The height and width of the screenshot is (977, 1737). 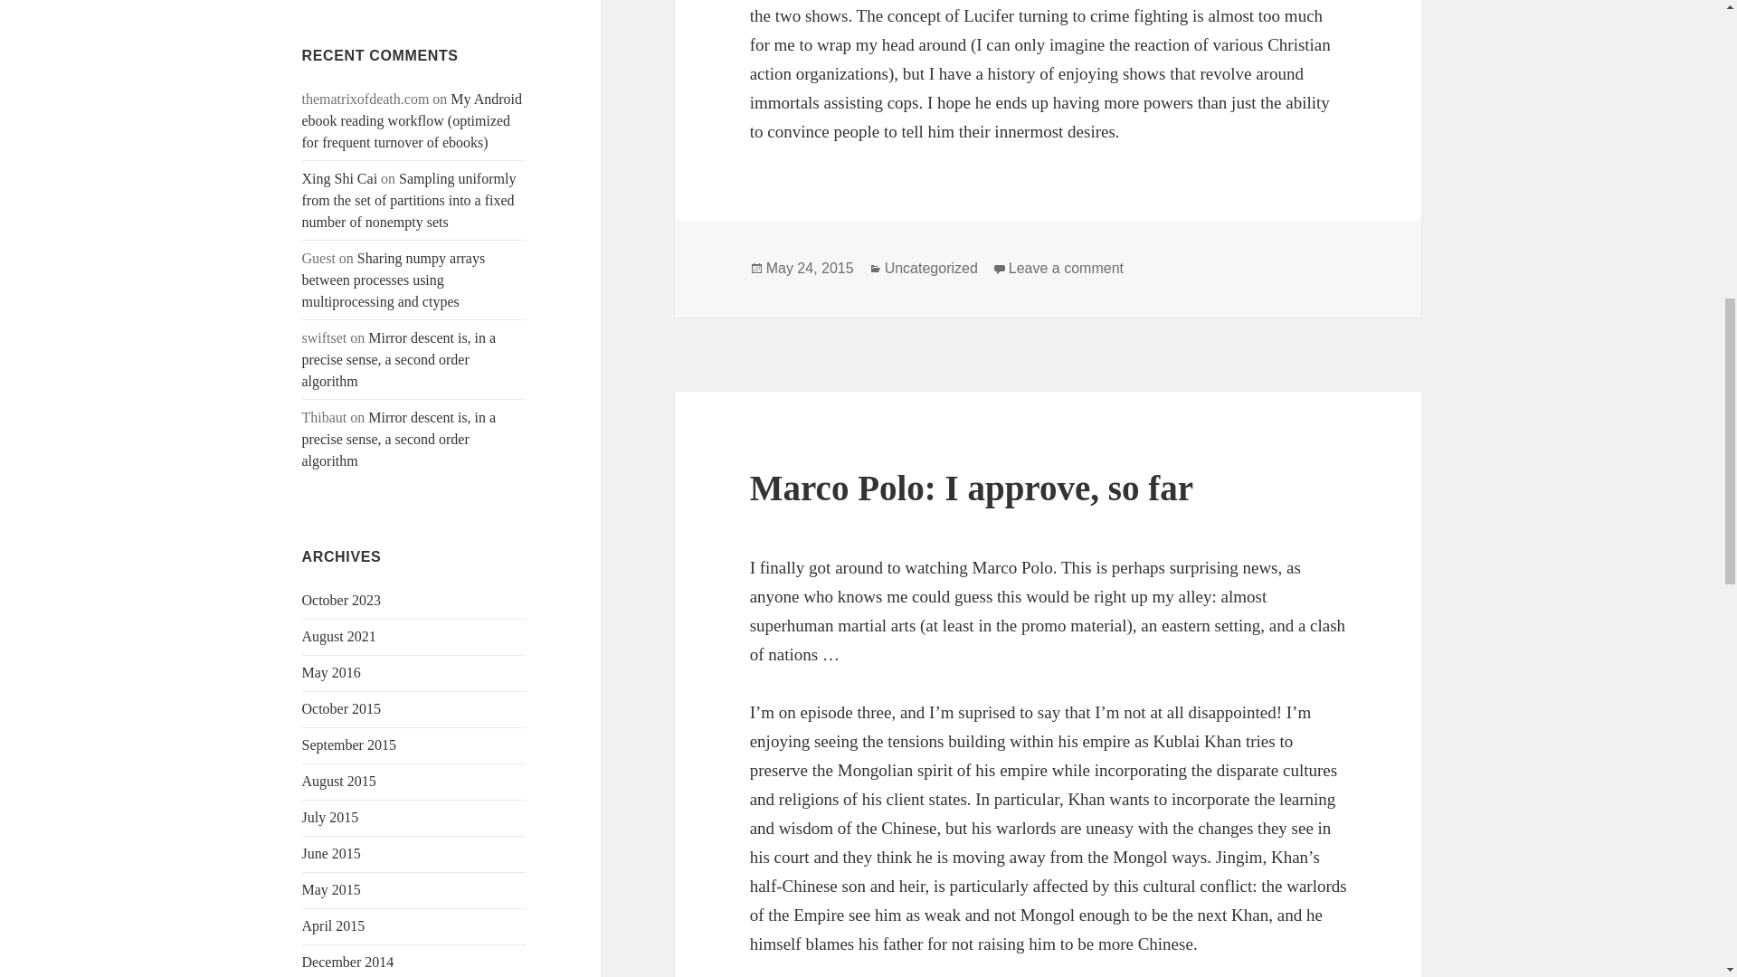 What do you see at coordinates (331, 672) in the screenshot?
I see `May 2016` at bounding box center [331, 672].